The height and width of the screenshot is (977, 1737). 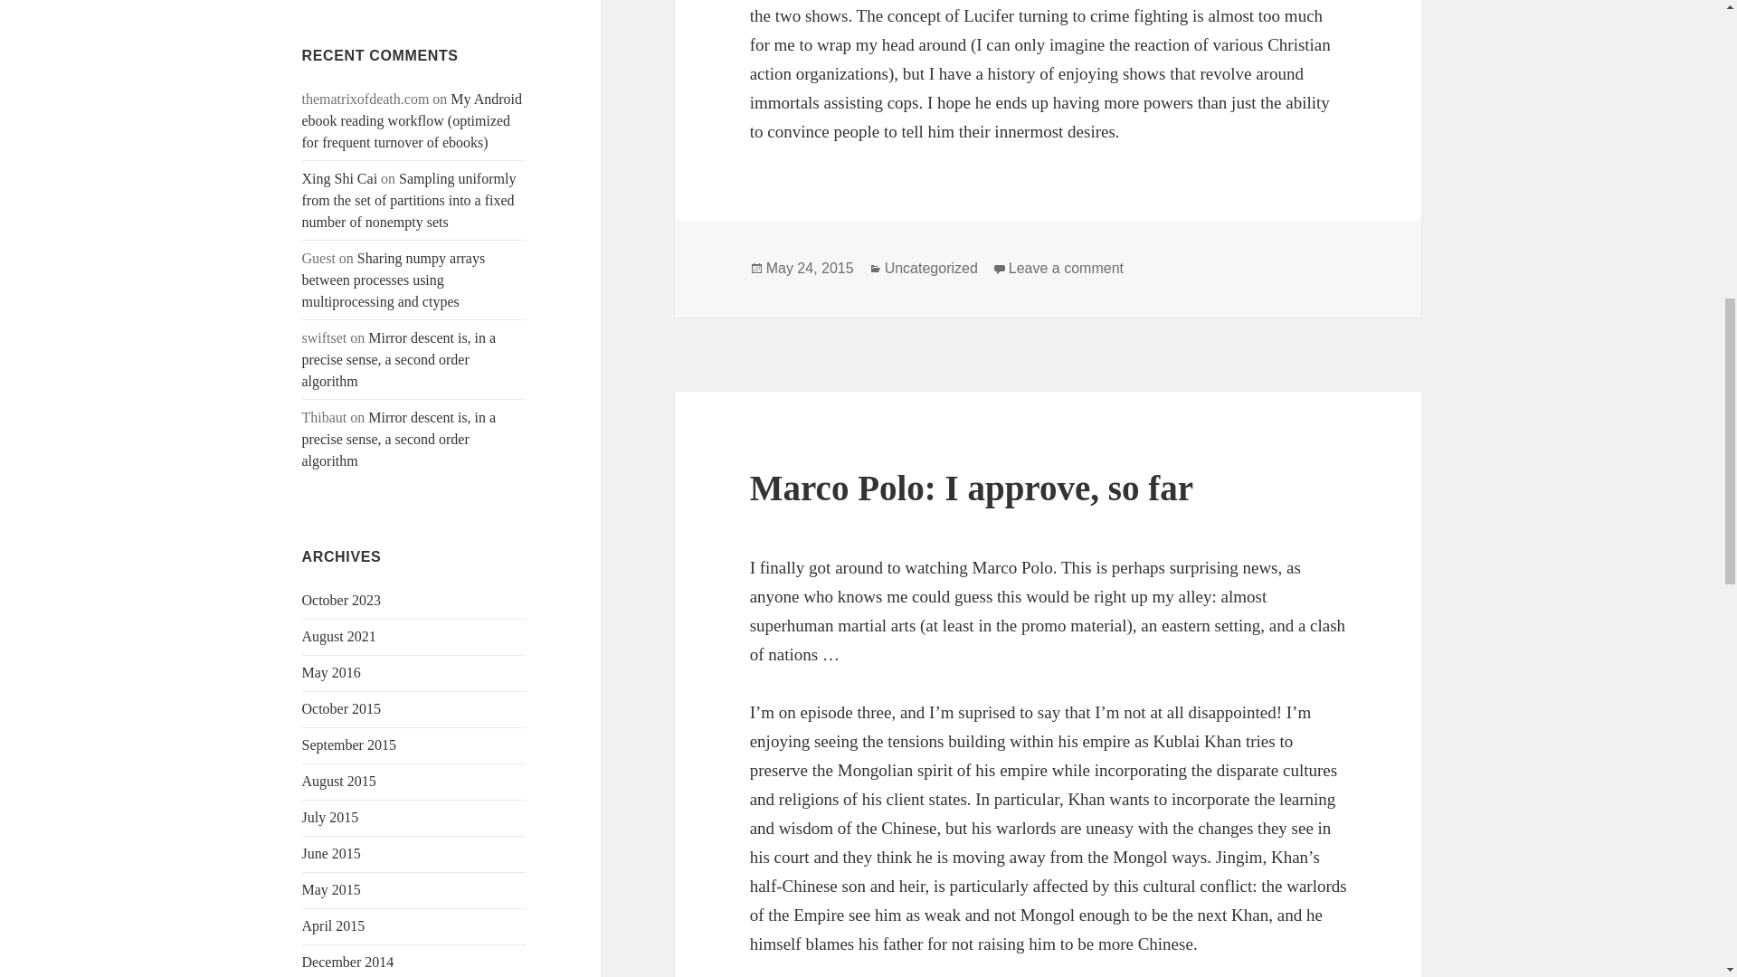 What do you see at coordinates (331, 672) in the screenshot?
I see `May 2016` at bounding box center [331, 672].